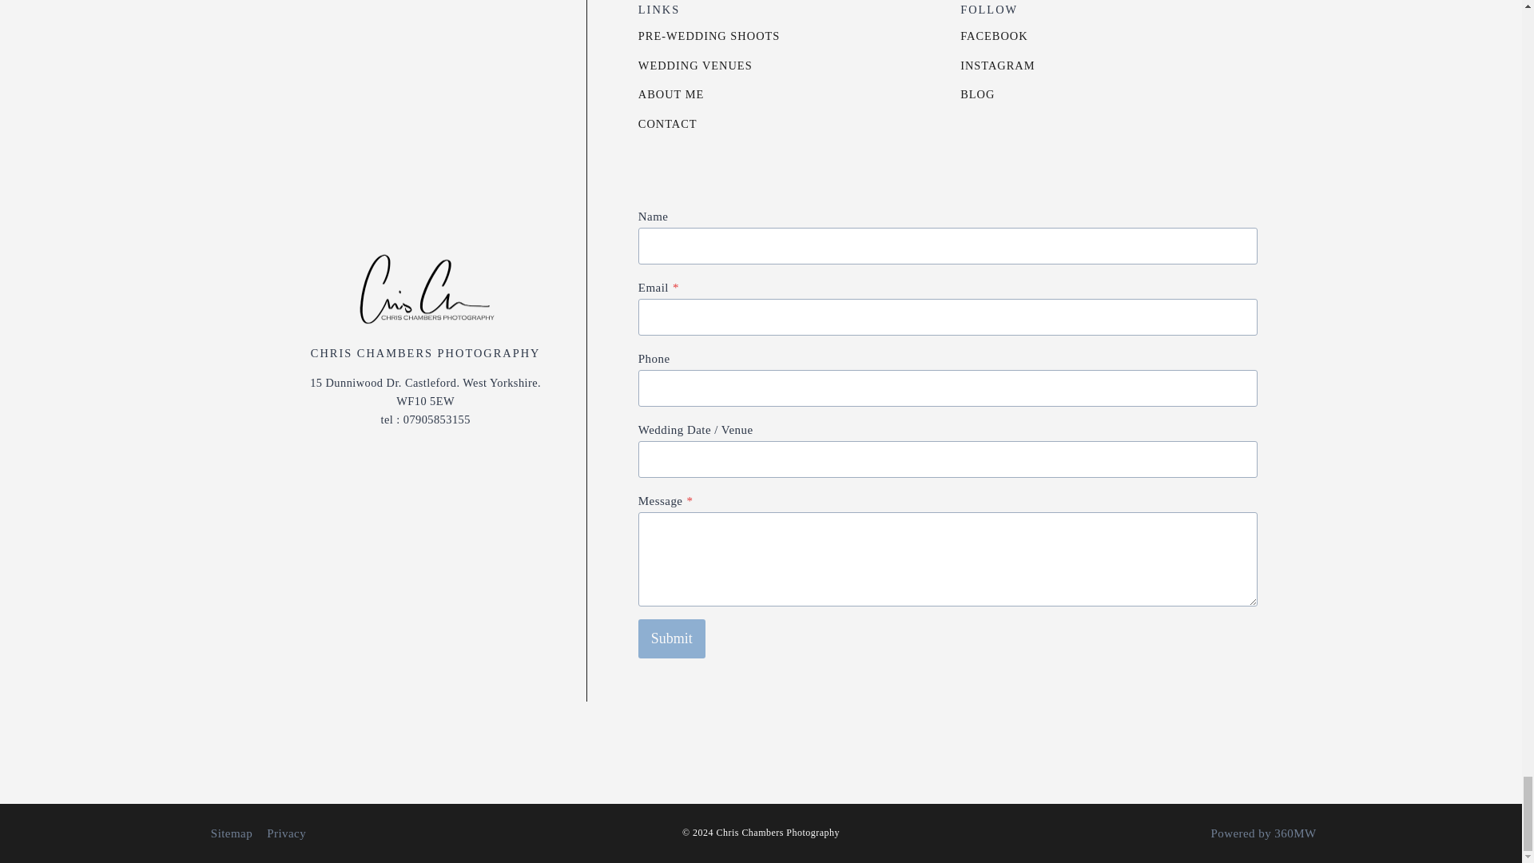 Image resolution: width=1534 pixels, height=863 pixels. Describe the element at coordinates (709, 66) in the screenshot. I see `WEDDING VENUES` at that location.